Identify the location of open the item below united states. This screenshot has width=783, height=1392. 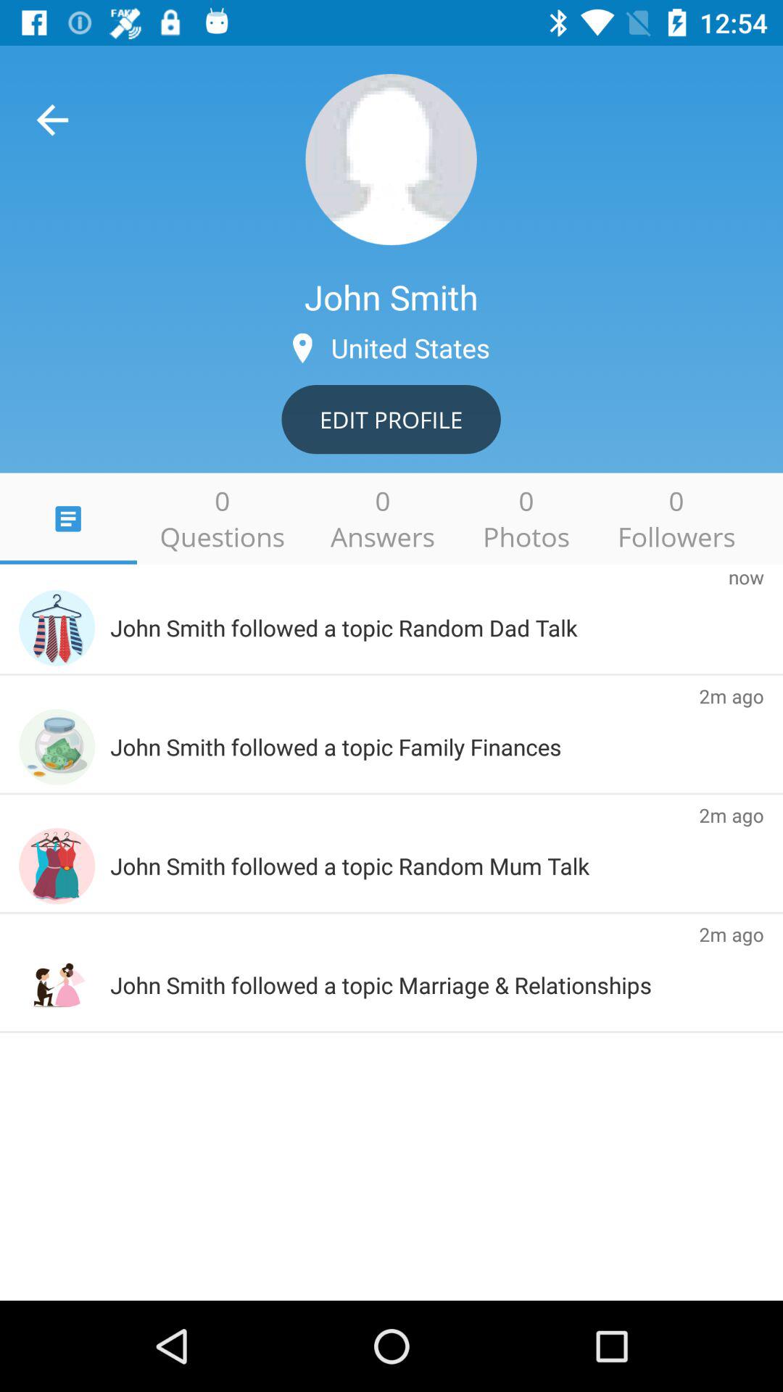
(391, 419).